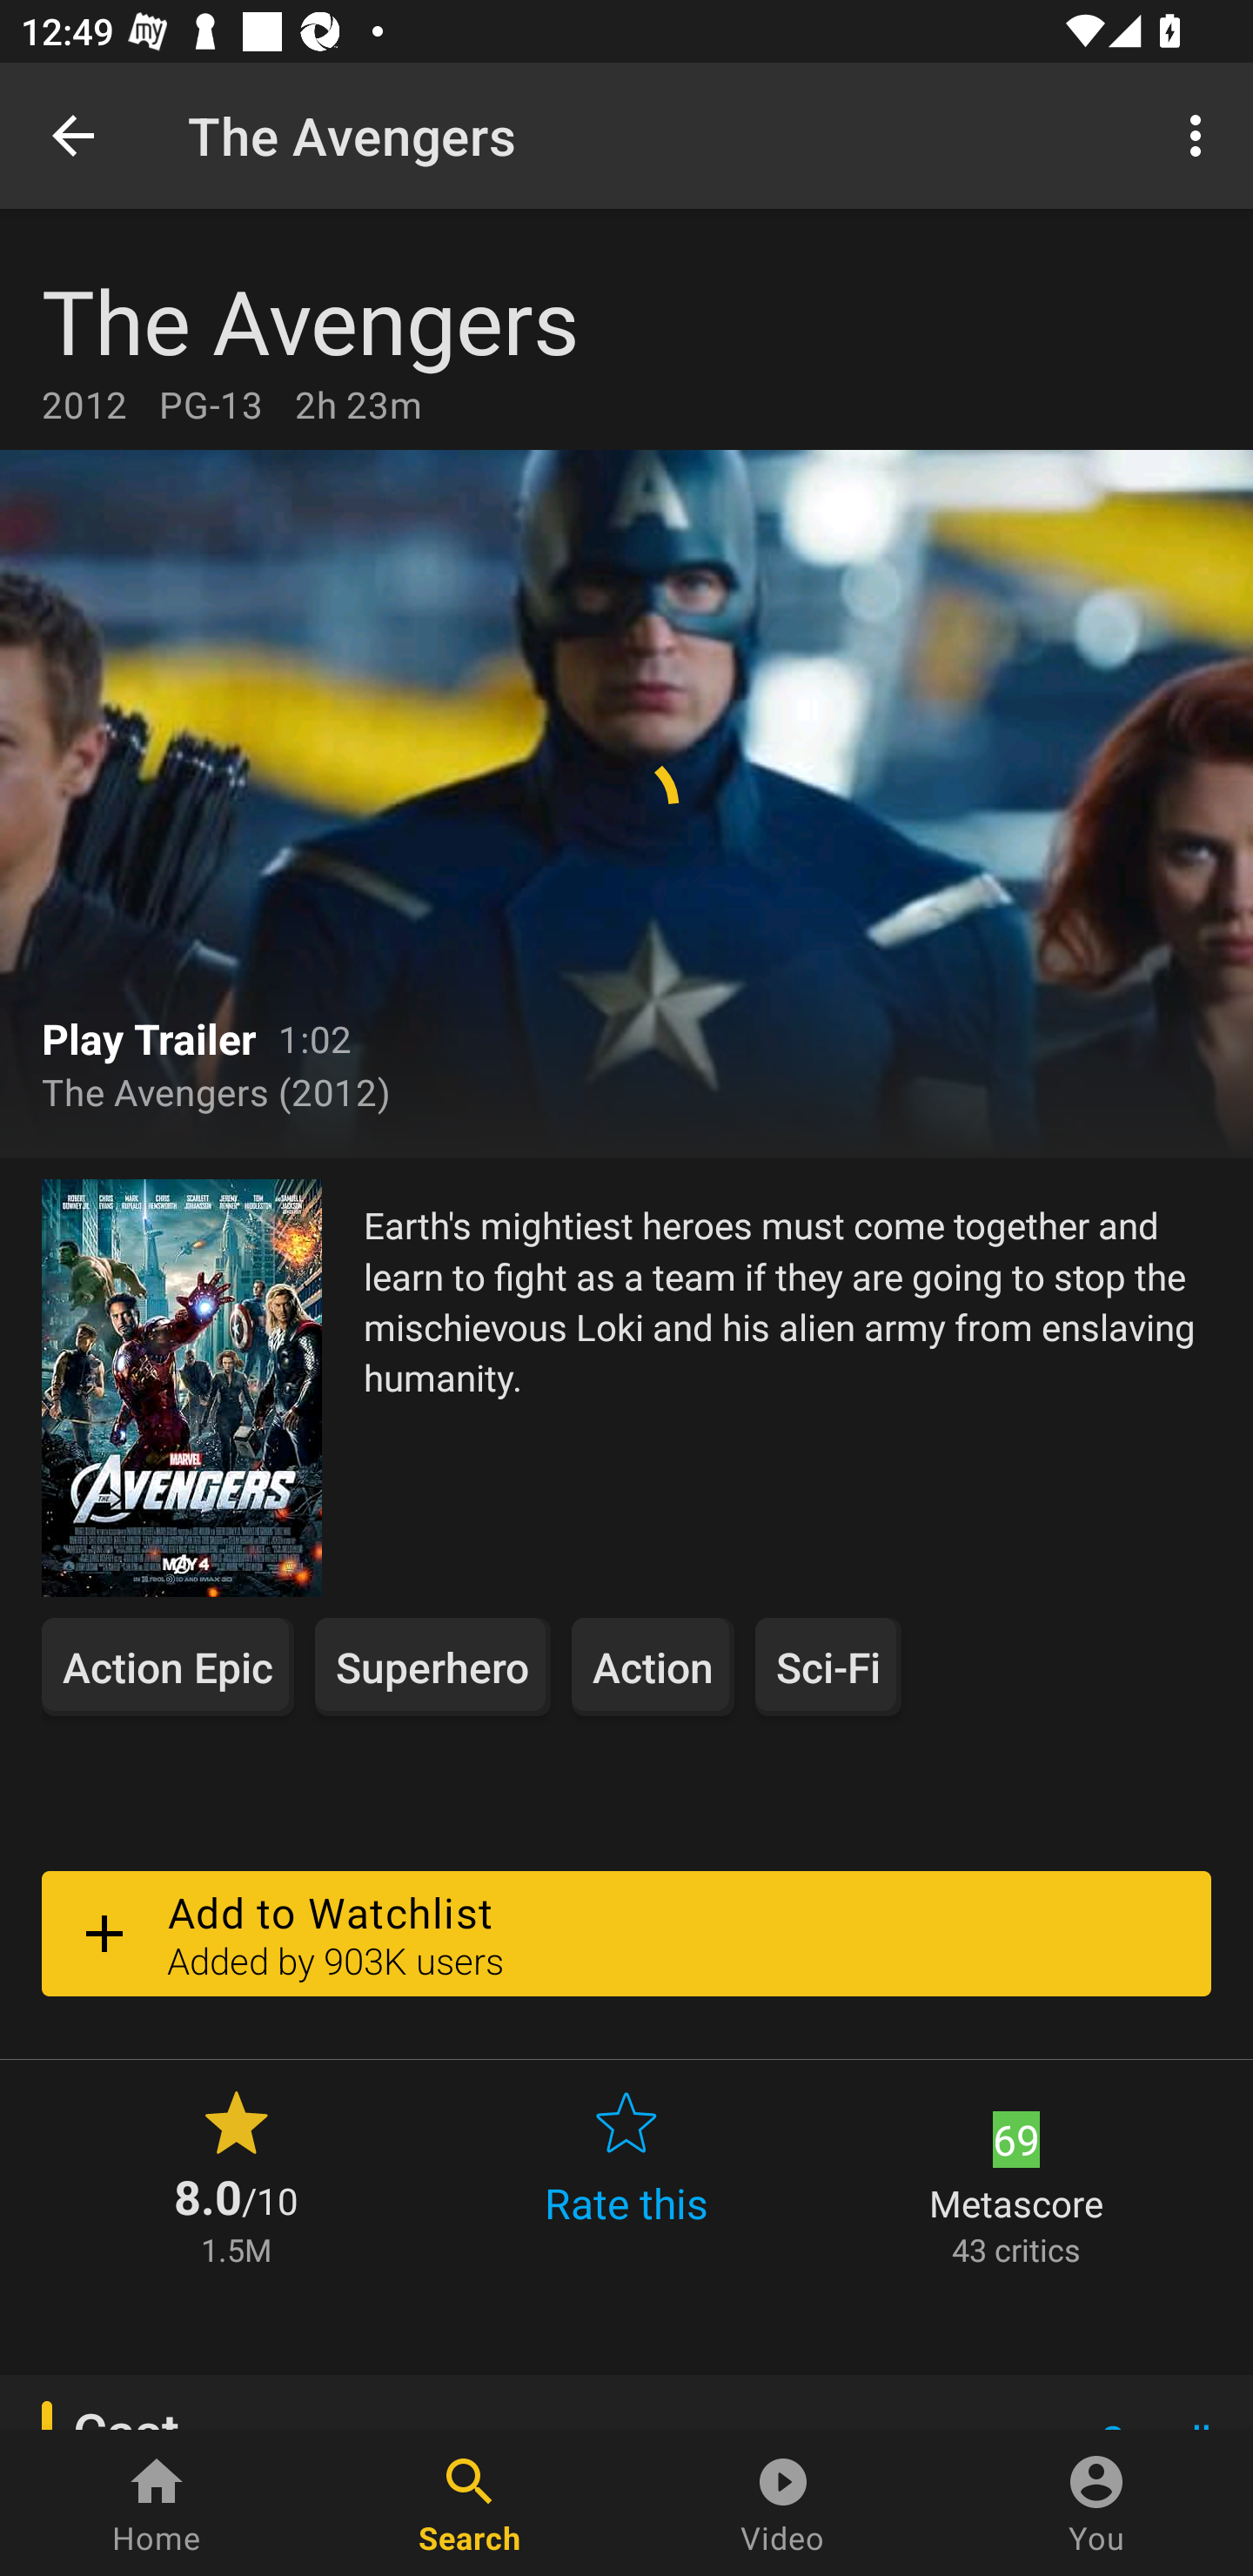 This screenshot has height=2576, width=1253. Describe the element at coordinates (432, 1666) in the screenshot. I see `Superhero` at that location.